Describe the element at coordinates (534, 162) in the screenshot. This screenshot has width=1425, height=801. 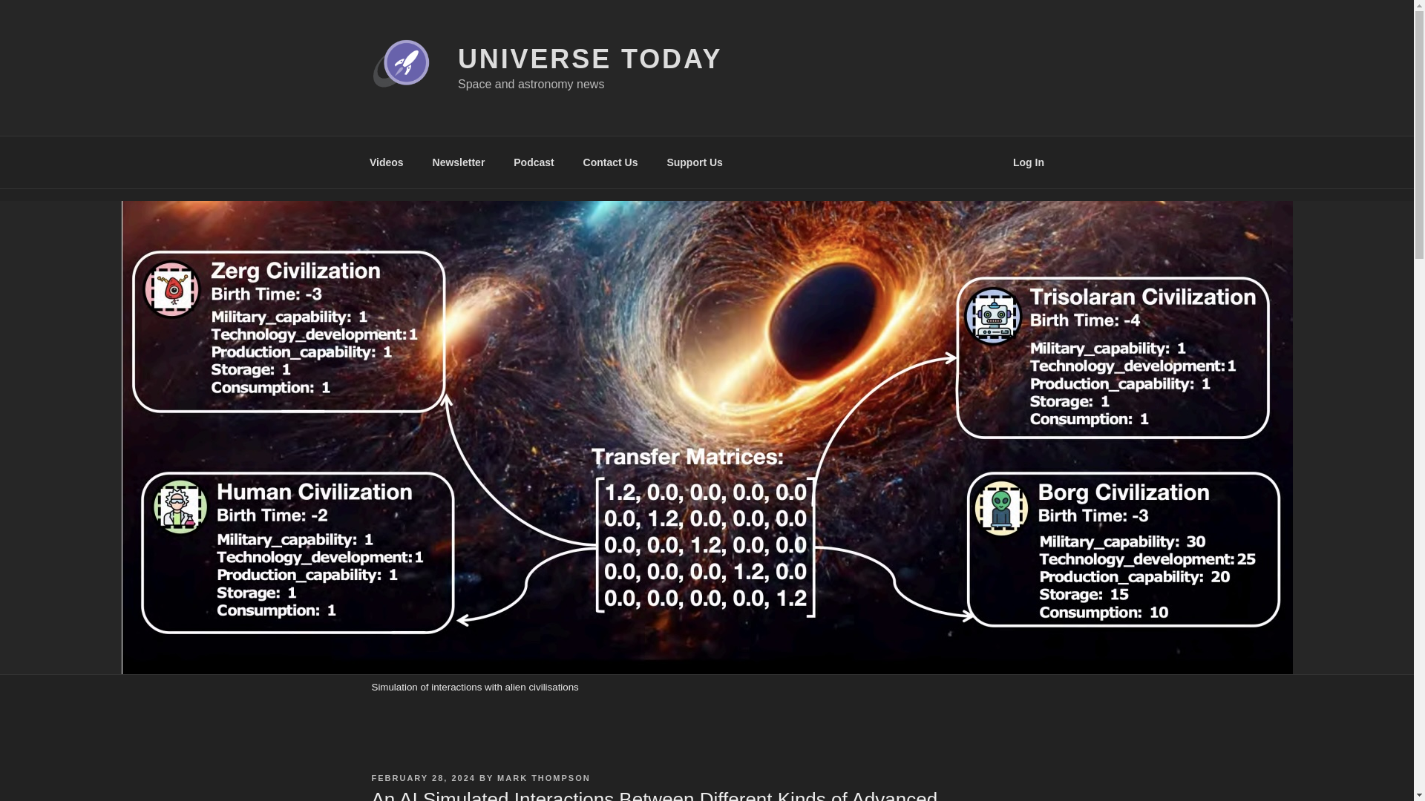
I see `Podcast` at that location.